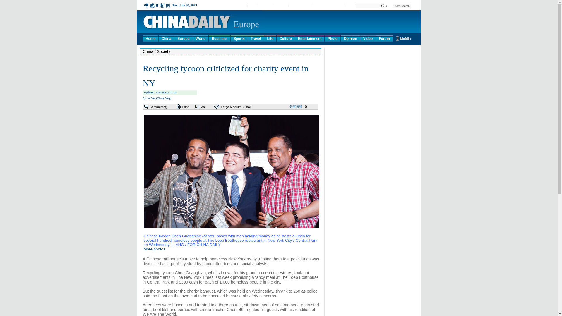  I want to click on Home, so click(150, 38).